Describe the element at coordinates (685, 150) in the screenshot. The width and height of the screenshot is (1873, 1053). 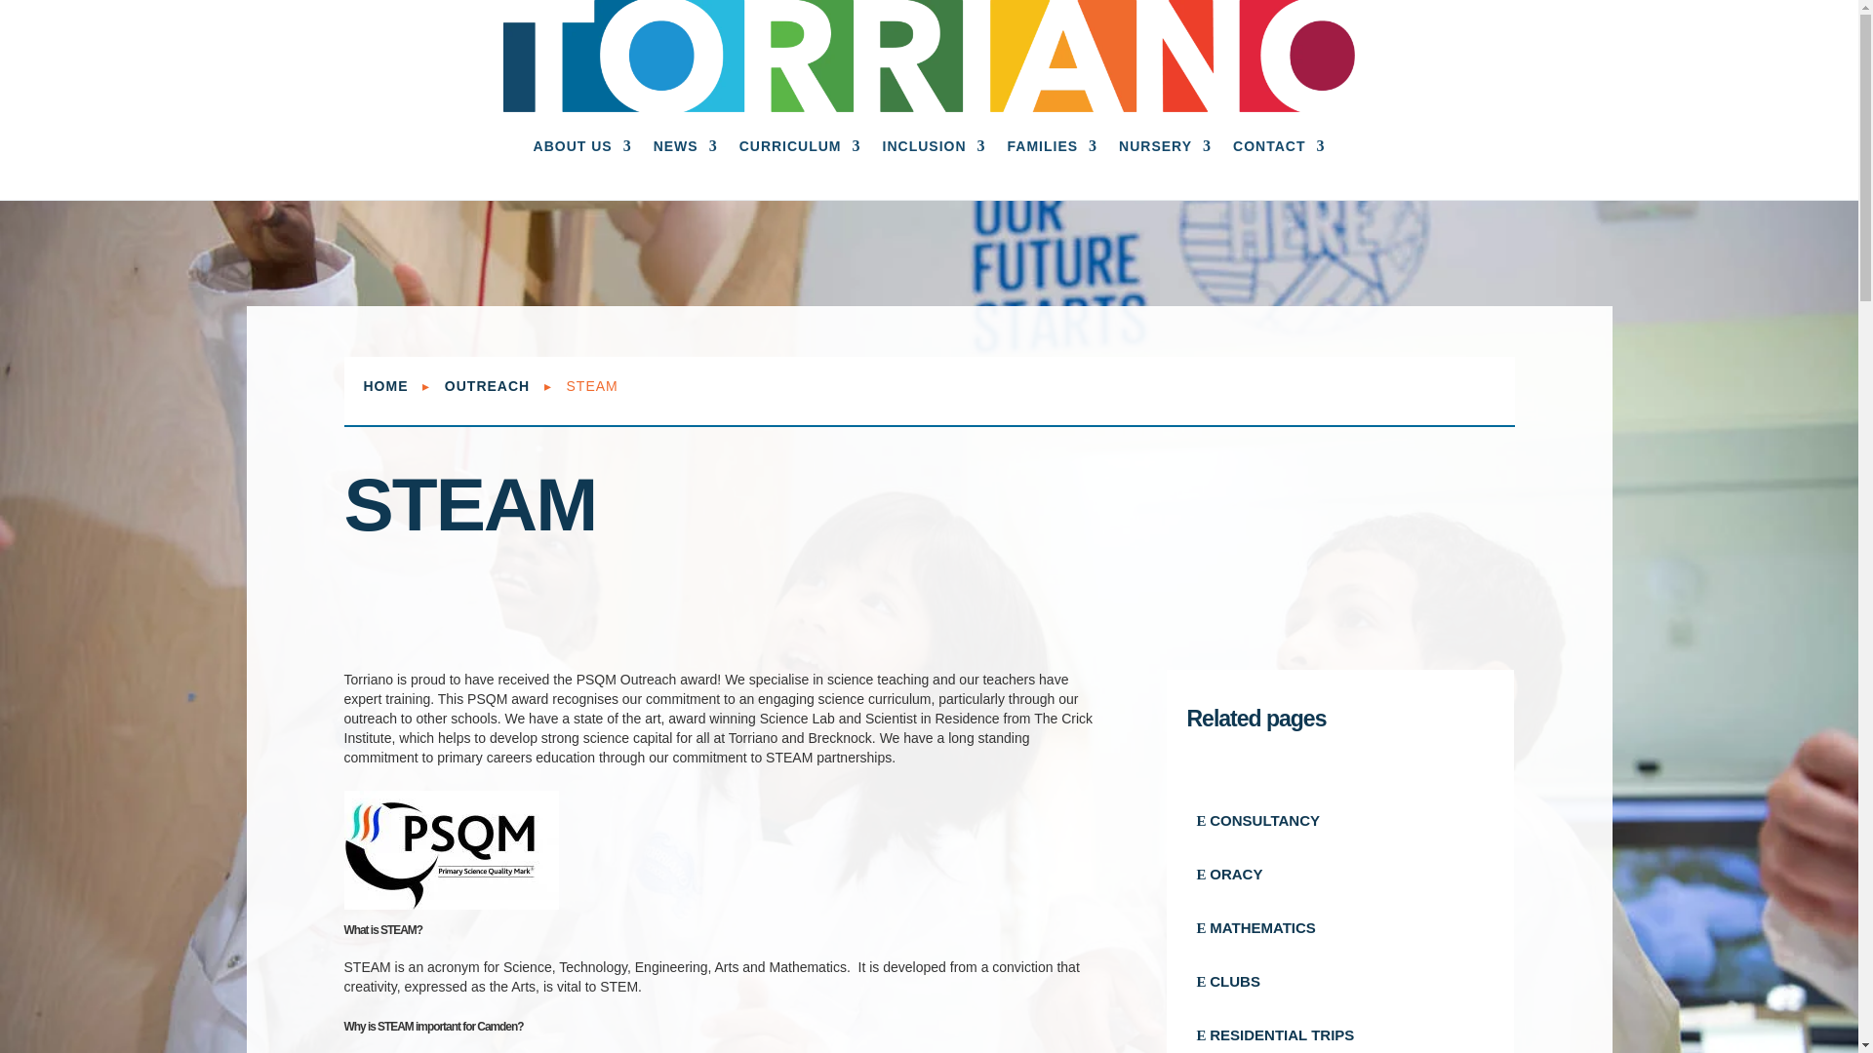
I see `NEWS` at that location.